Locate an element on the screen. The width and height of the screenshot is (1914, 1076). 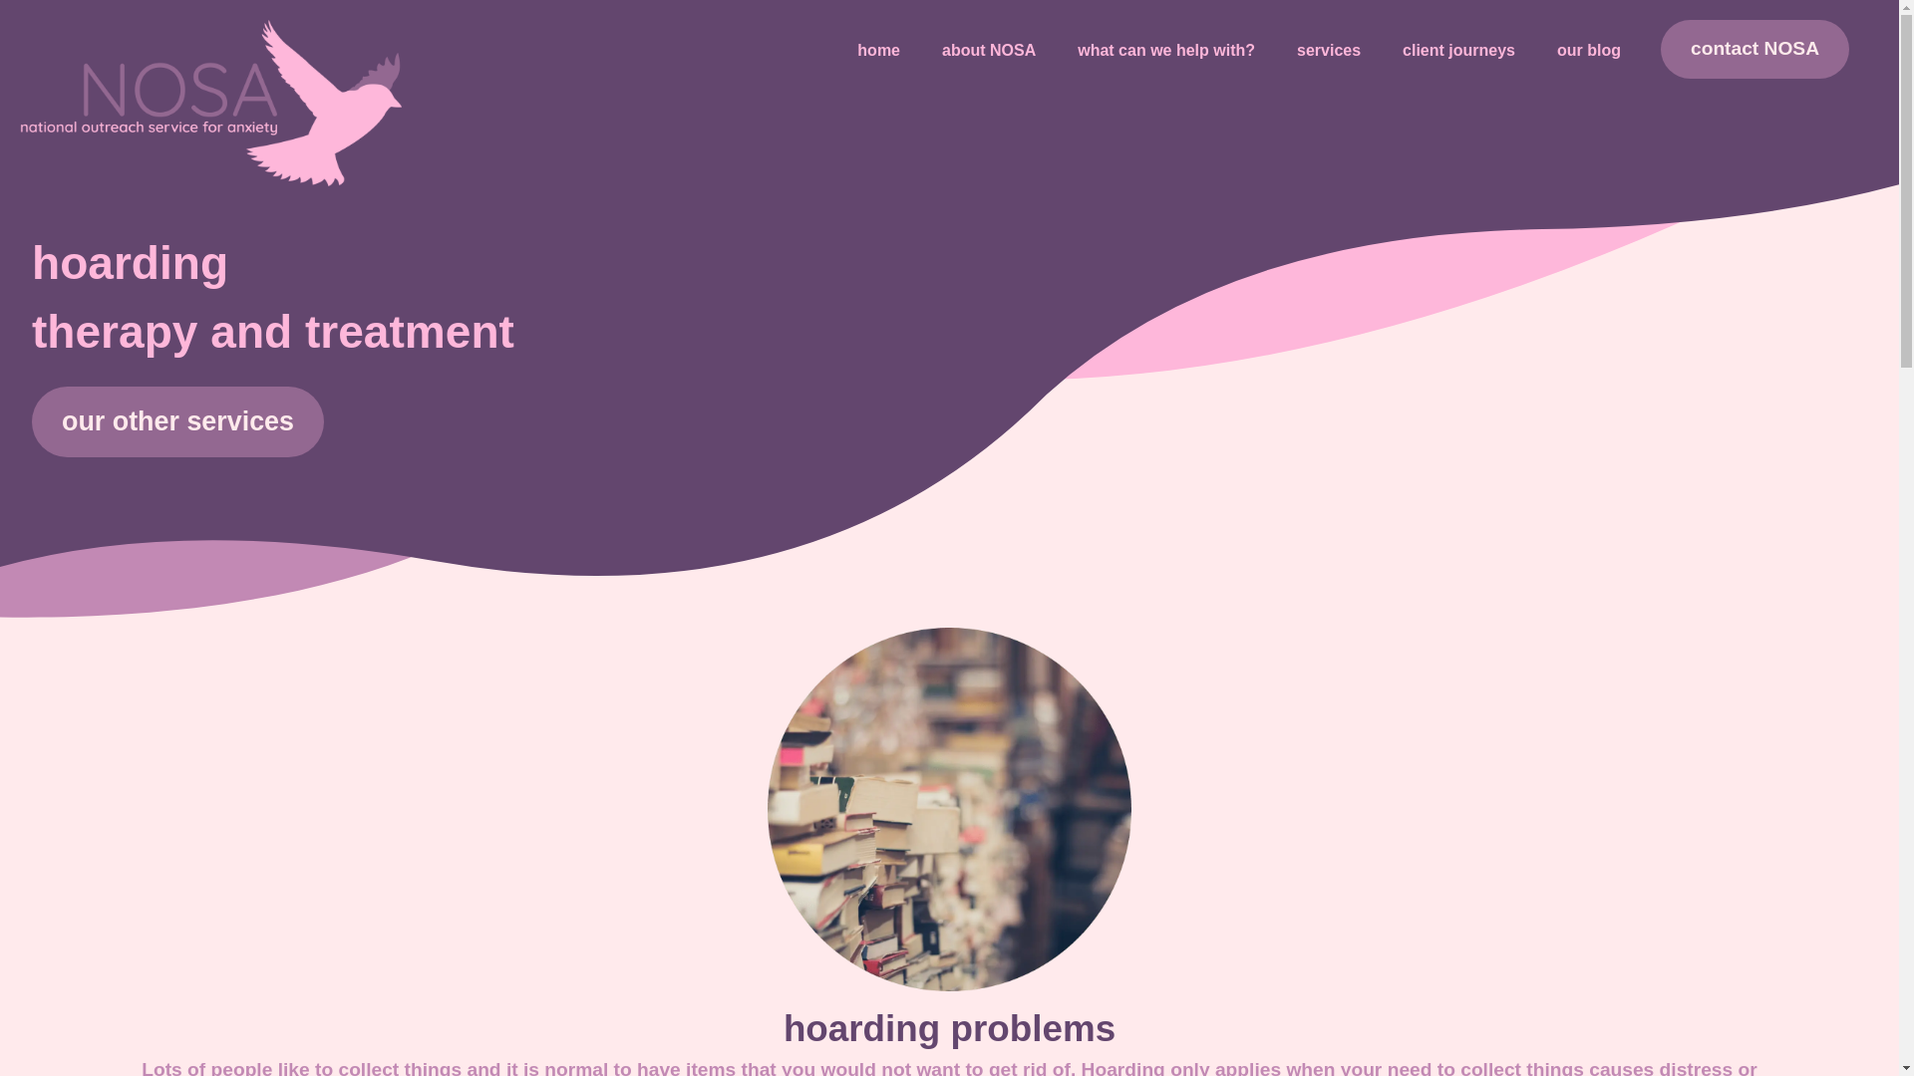
home is located at coordinates (889, 50).